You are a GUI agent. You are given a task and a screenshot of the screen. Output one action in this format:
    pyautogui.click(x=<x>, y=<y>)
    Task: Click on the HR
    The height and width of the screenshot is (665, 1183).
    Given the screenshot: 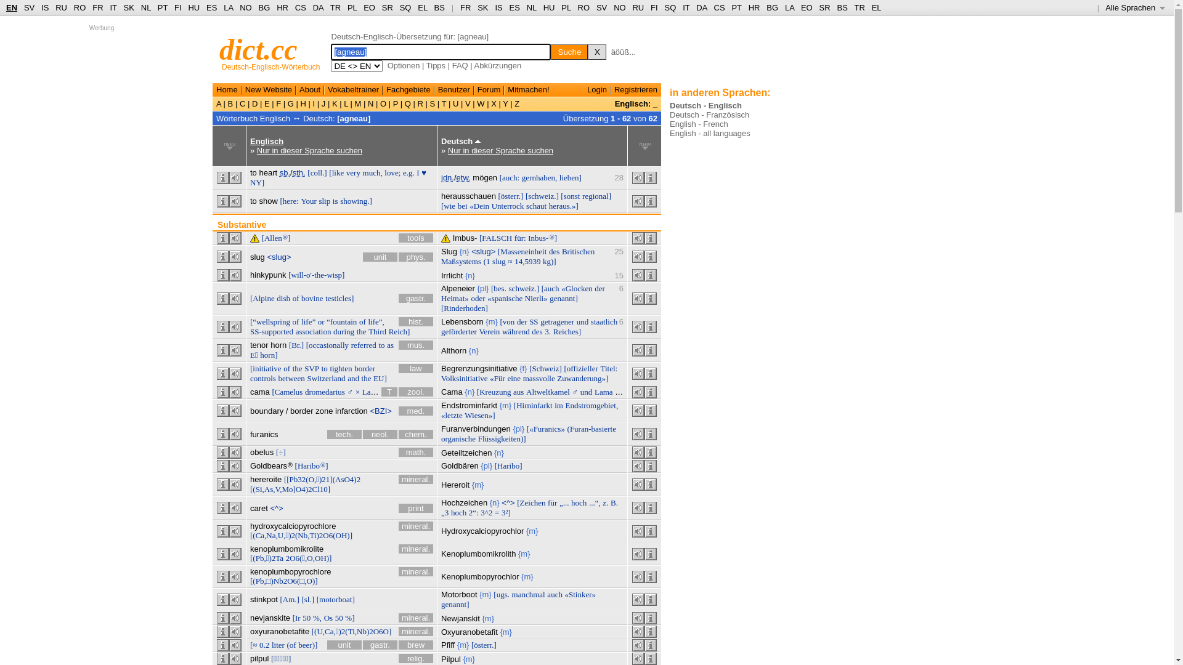 What is the action you would take?
    pyautogui.click(x=754, y=7)
    